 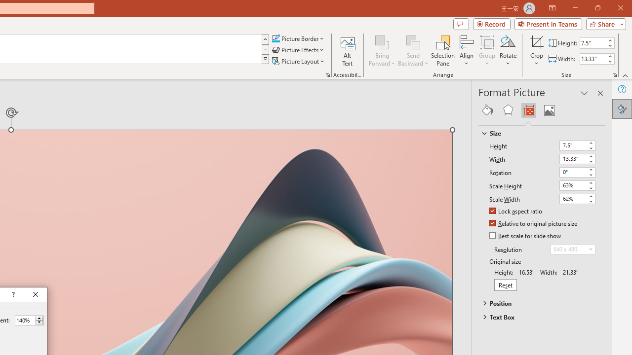 I want to click on Scale Width, so click(x=577, y=199).